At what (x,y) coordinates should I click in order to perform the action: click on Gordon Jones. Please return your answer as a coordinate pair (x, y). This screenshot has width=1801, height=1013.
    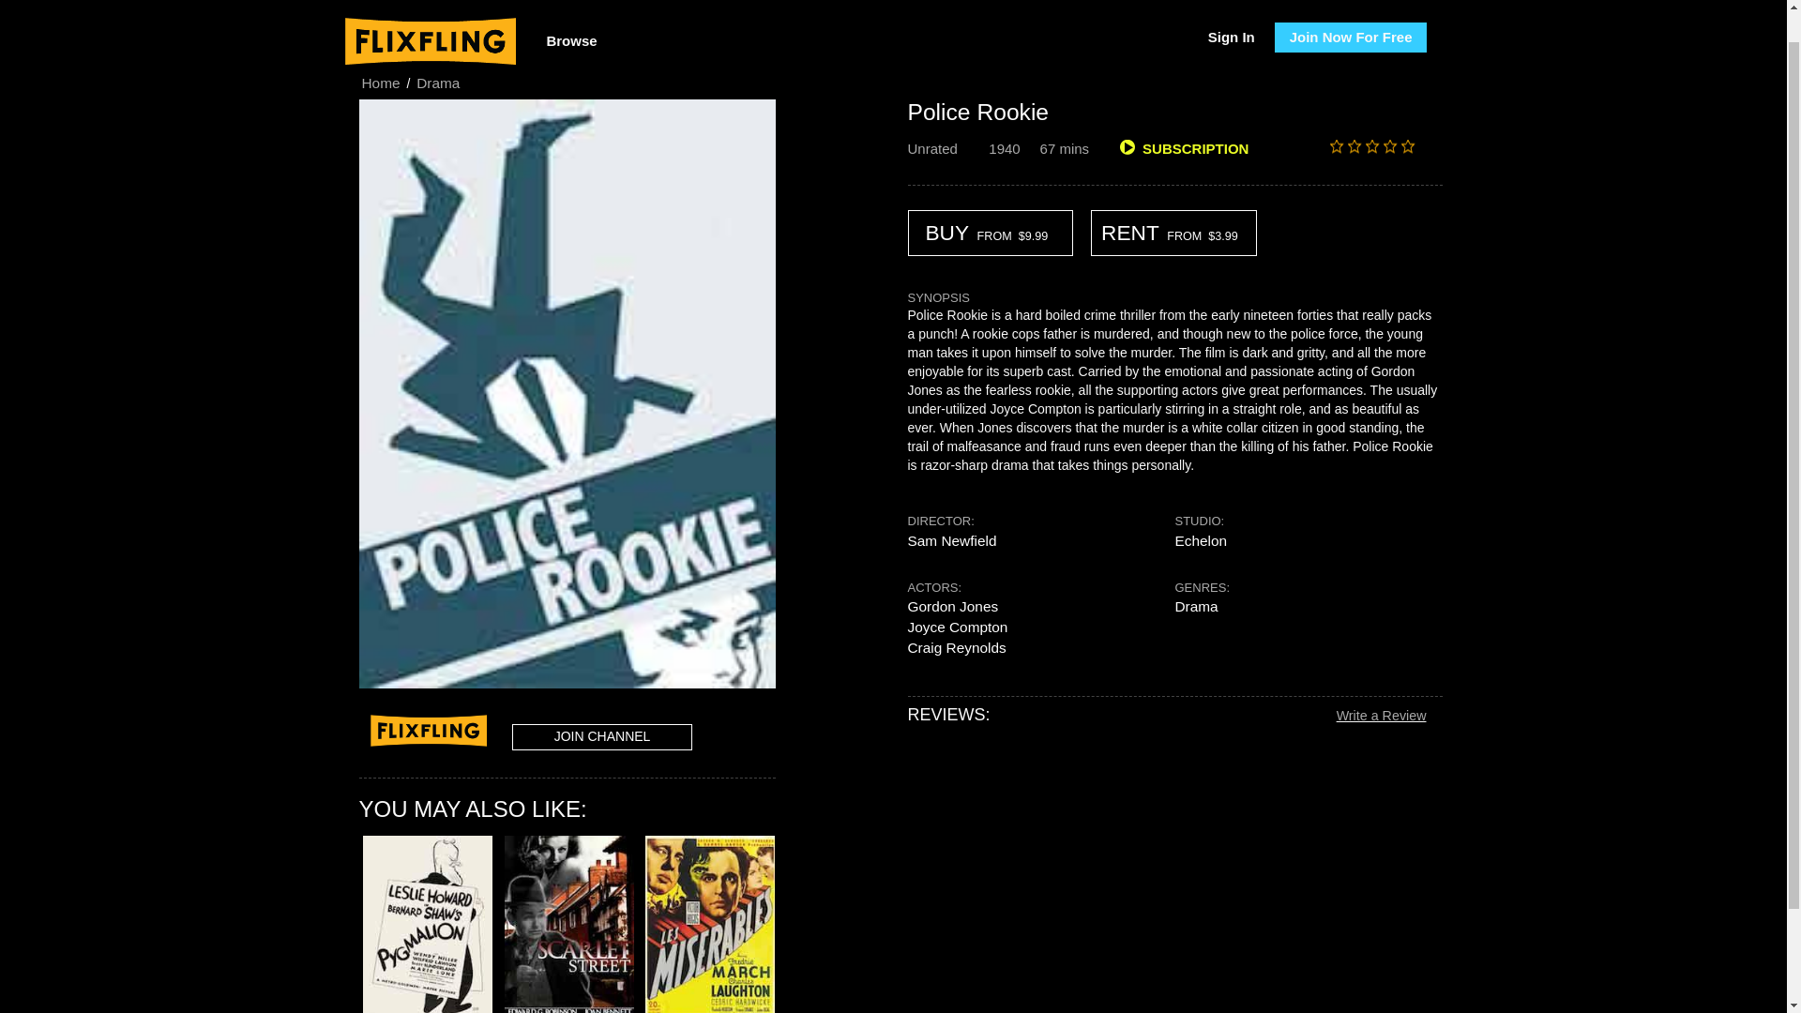
    Looking at the image, I should click on (953, 606).